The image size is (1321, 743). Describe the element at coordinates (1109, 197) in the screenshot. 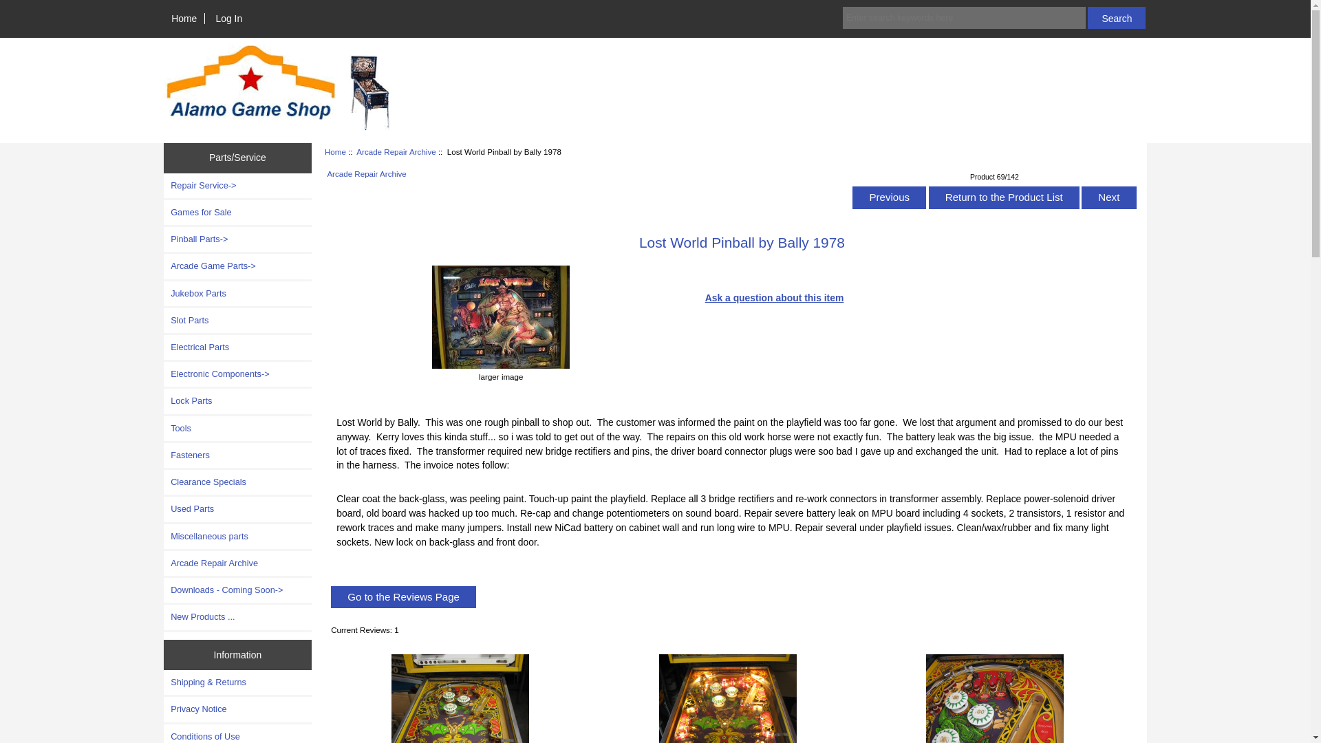

I see ` Next ` at that location.